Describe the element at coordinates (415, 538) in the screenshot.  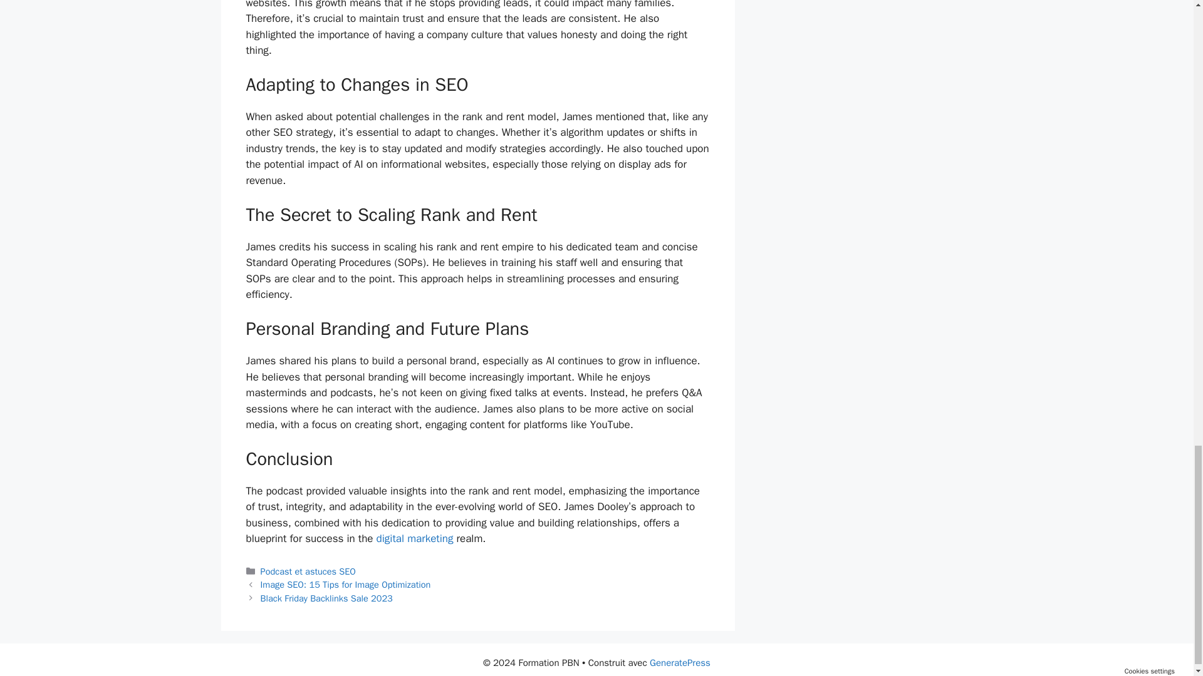
I see `digital marketing` at that location.